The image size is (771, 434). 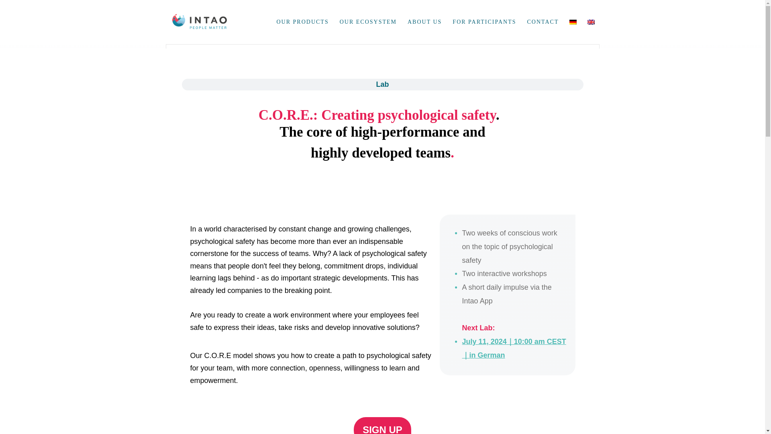 What do you see at coordinates (543, 22) in the screenshot?
I see `CONTACT` at bounding box center [543, 22].